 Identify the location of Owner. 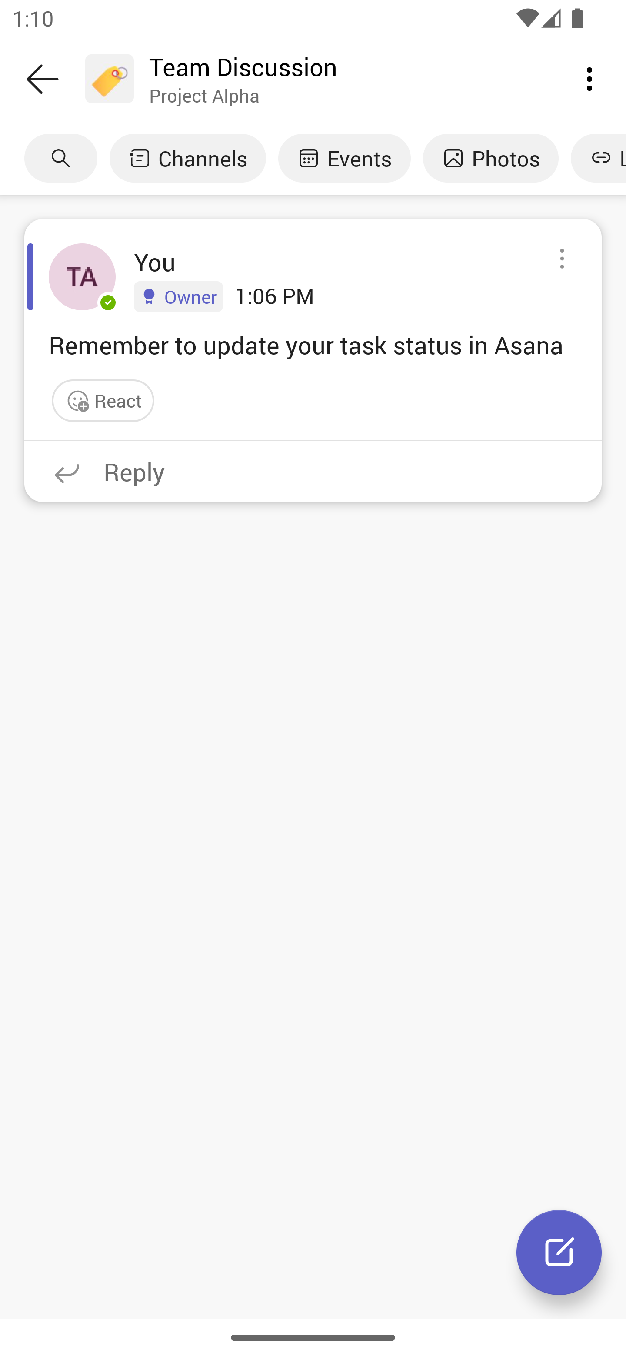
(178, 296).